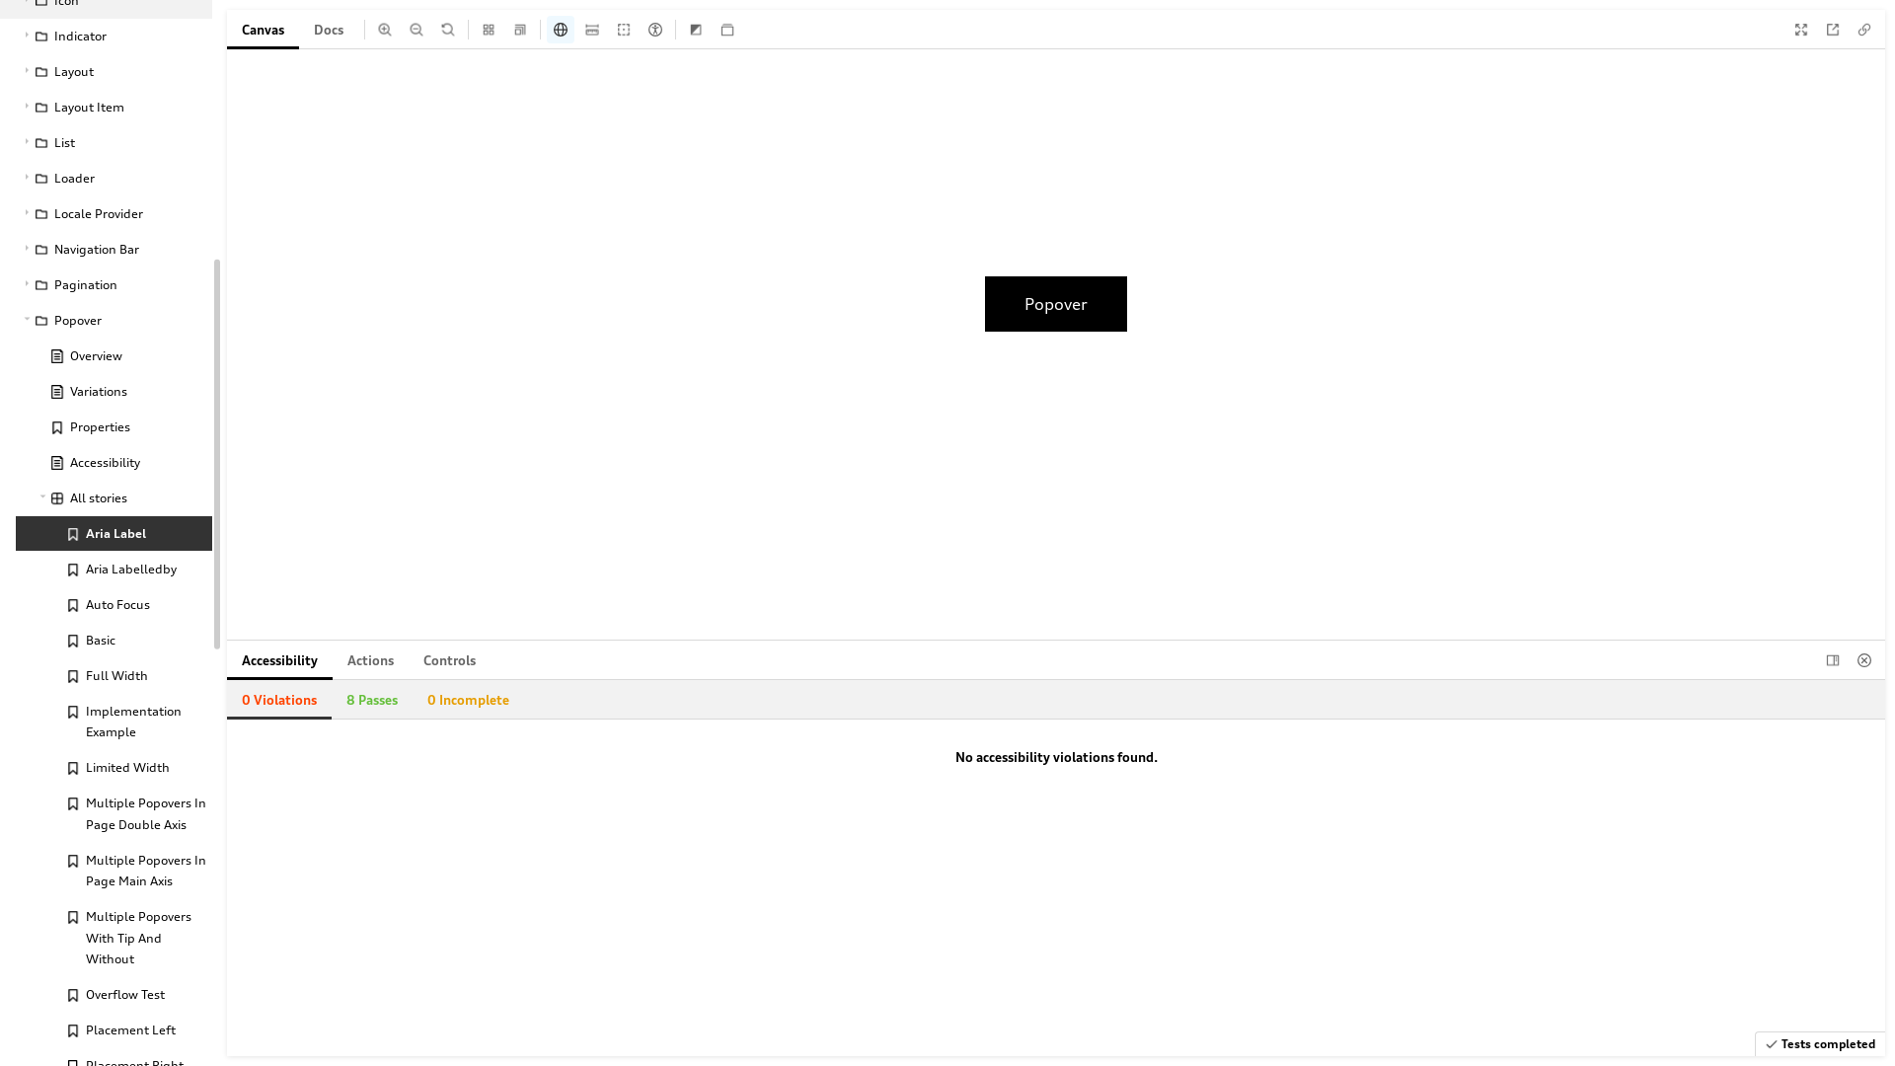 The height and width of the screenshot is (1066, 1895). What do you see at coordinates (107, 143) in the screenshot?
I see `List` at bounding box center [107, 143].